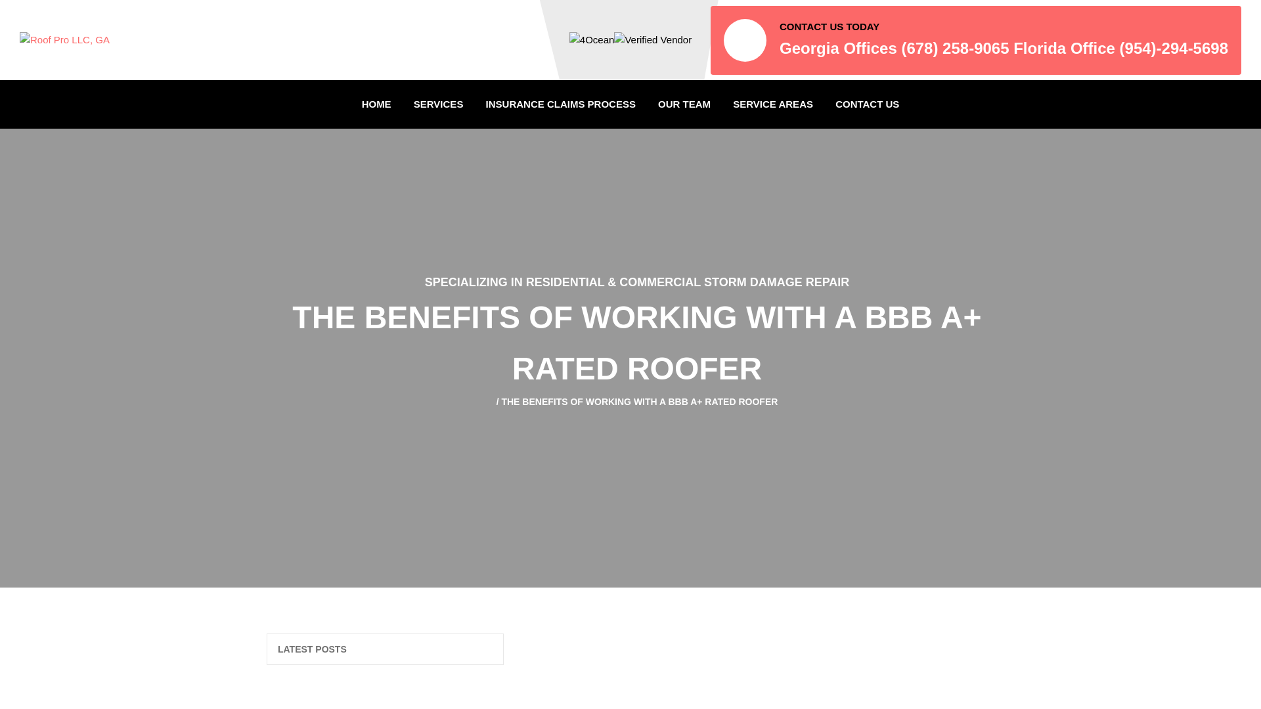 This screenshot has width=1261, height=709. Describe the element at coordinates (653, 39) in the screenshot. I see `Verified Vendor` at that location.